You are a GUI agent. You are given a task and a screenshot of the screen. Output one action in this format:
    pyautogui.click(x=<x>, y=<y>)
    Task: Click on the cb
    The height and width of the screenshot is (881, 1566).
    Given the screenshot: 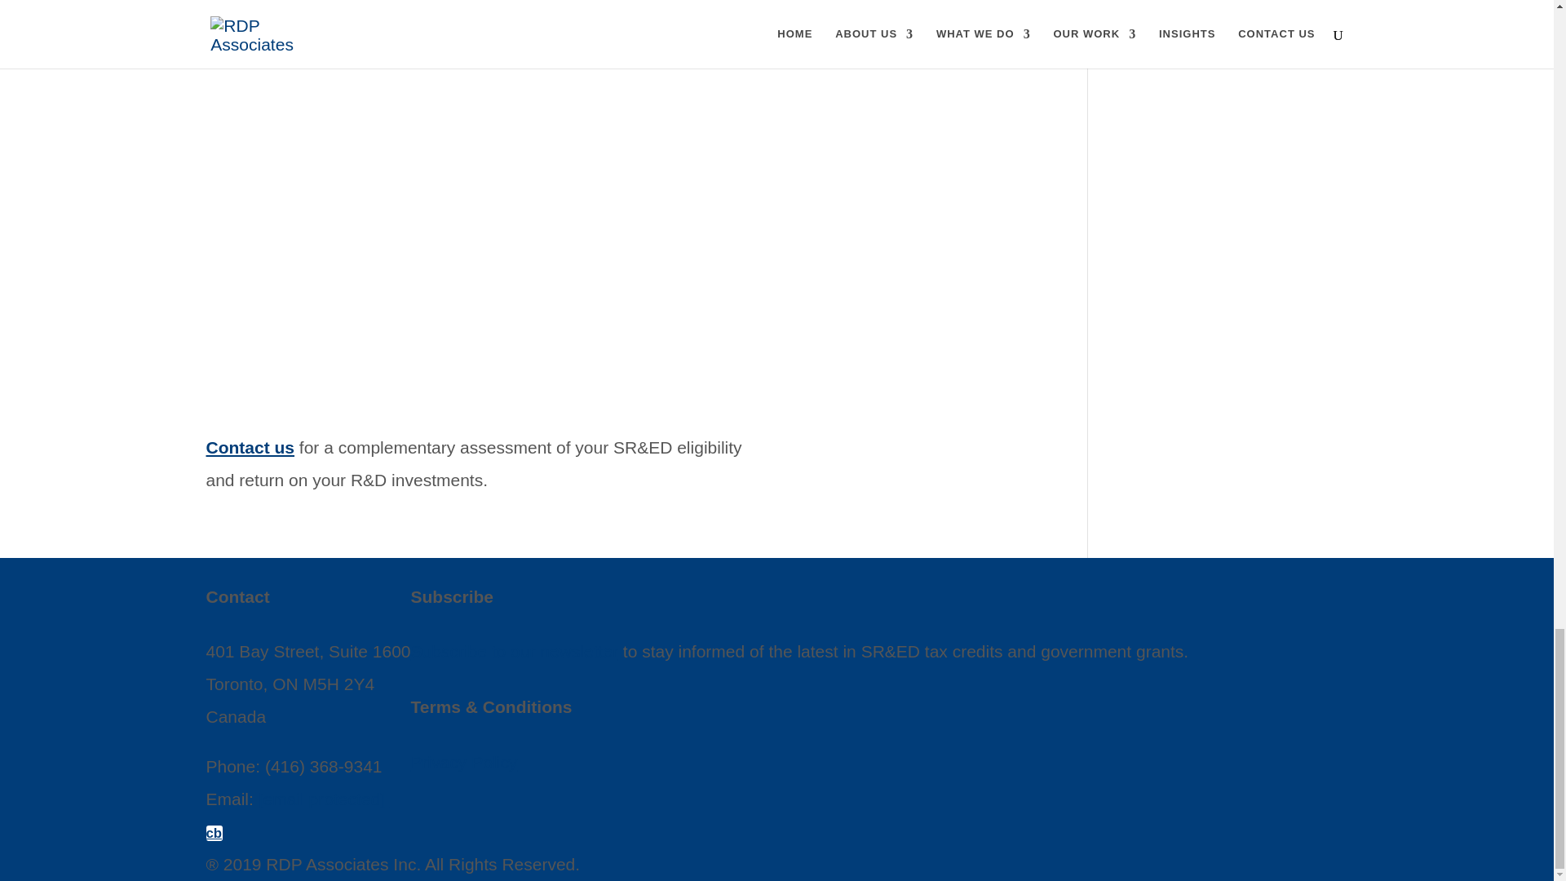 What is the action you would take?
    pyautogui.click(x=214, y=833)
    